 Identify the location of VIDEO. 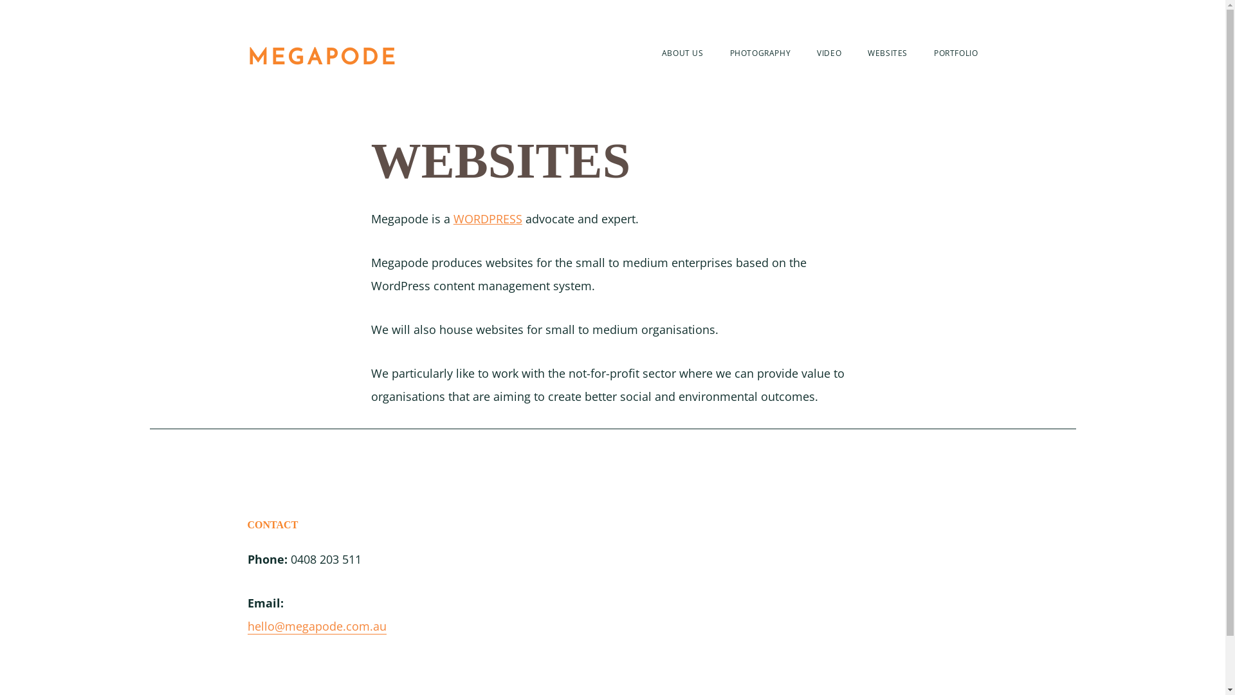
(829, 53).